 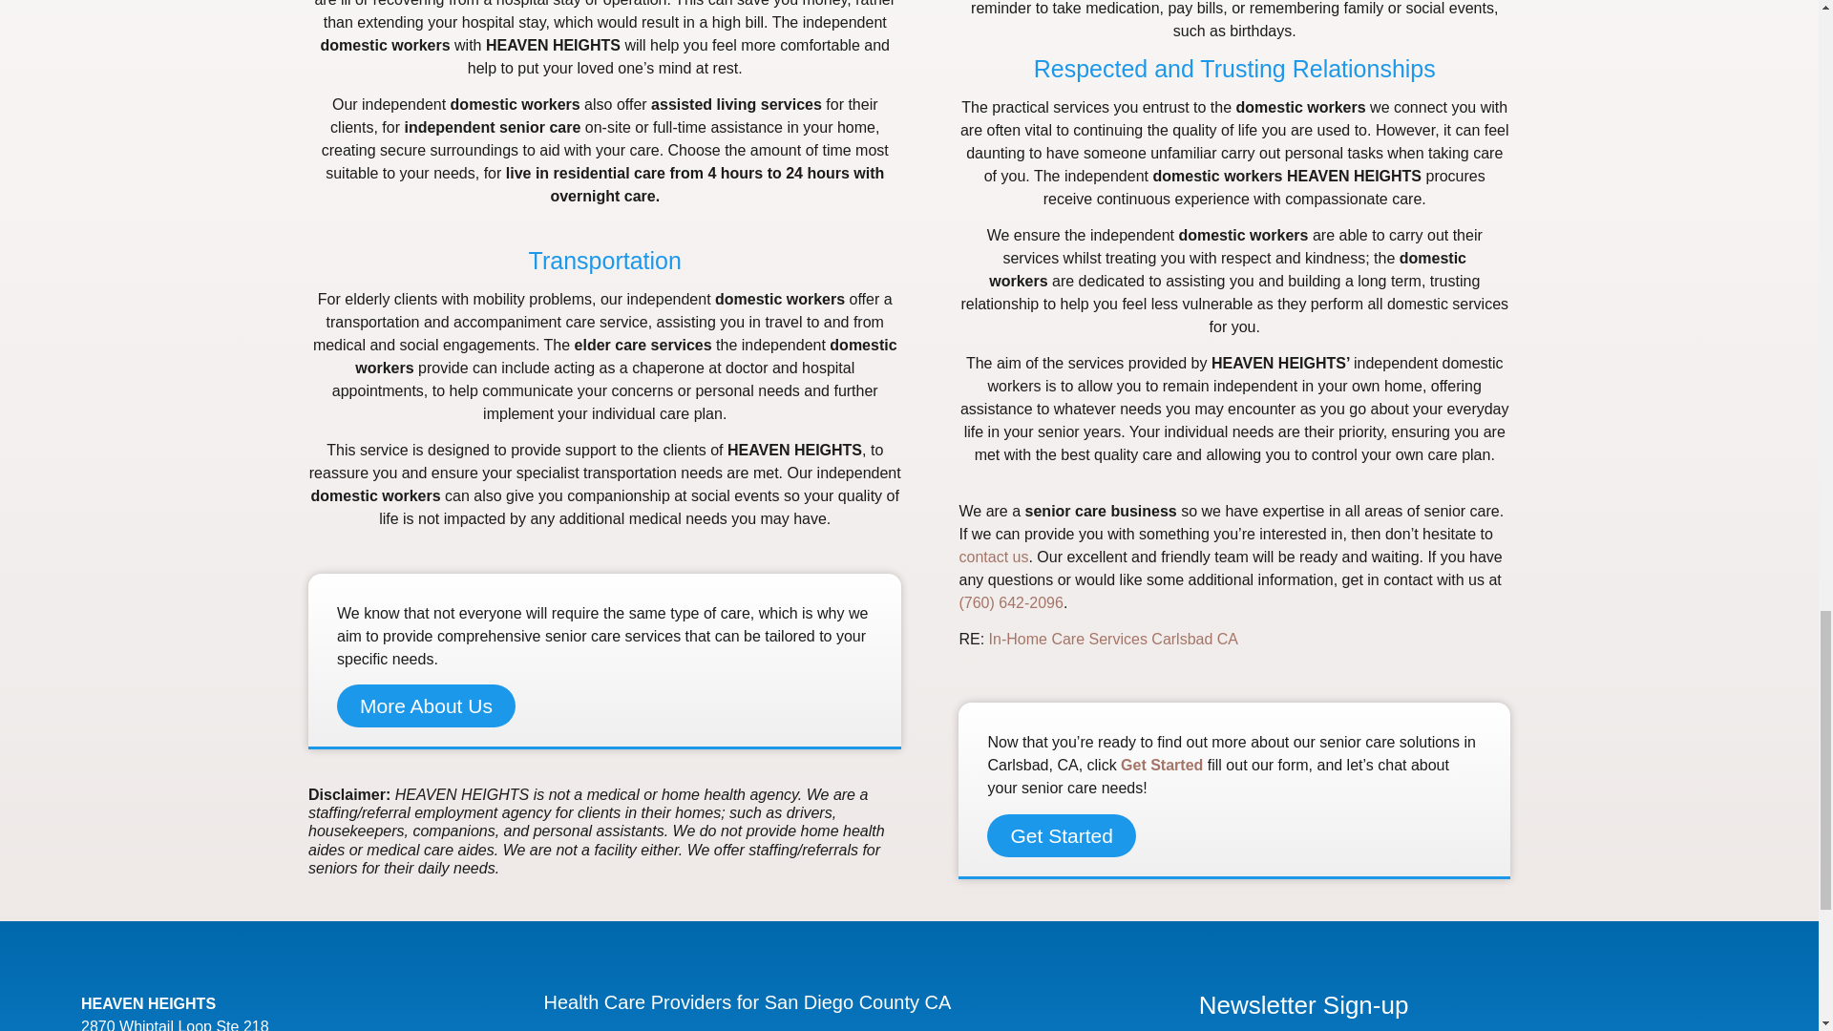 What do you see at coordinates (993, 556) in the screenshot?
I see `contact us` at bounding box center [993, 556].